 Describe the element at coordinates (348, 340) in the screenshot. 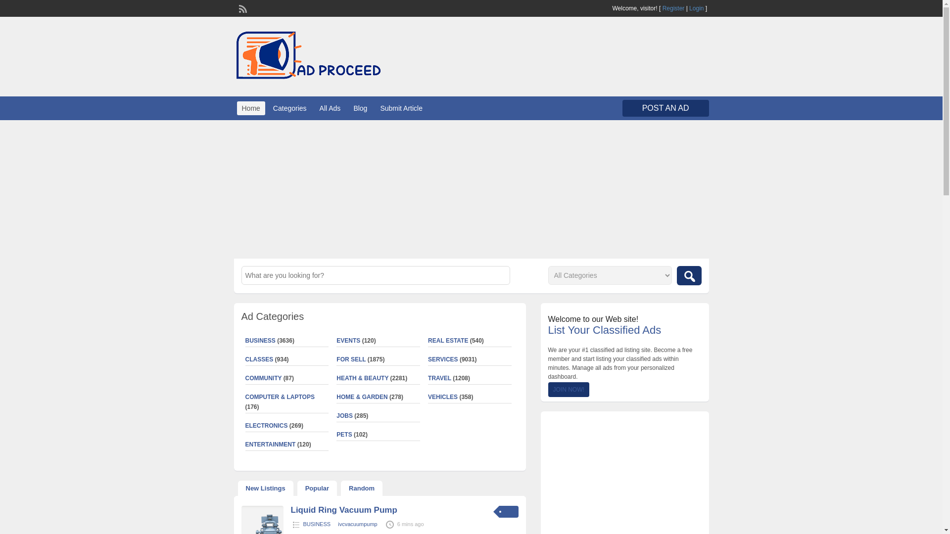

I see `EVENTS` at that location.